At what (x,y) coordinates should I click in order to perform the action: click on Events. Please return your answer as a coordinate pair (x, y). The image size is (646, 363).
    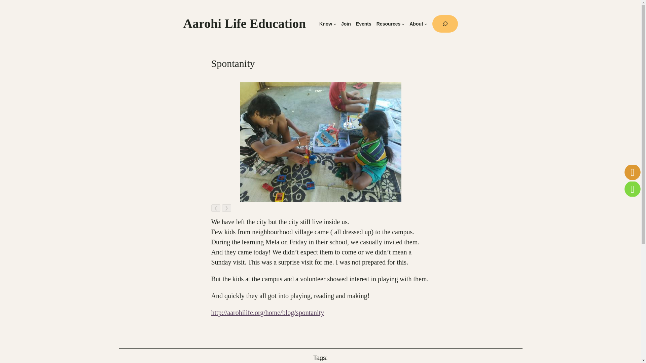
    Looking at the image, I should click on (363, 24).